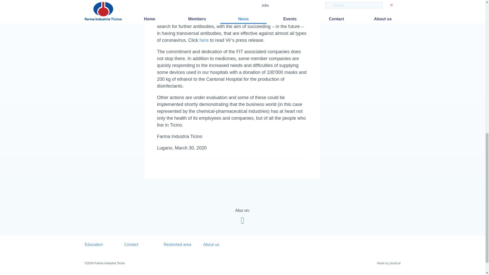  Describe the element at coordinates (242, 220) in the screenshot. I see `LinkedIn` at that location.